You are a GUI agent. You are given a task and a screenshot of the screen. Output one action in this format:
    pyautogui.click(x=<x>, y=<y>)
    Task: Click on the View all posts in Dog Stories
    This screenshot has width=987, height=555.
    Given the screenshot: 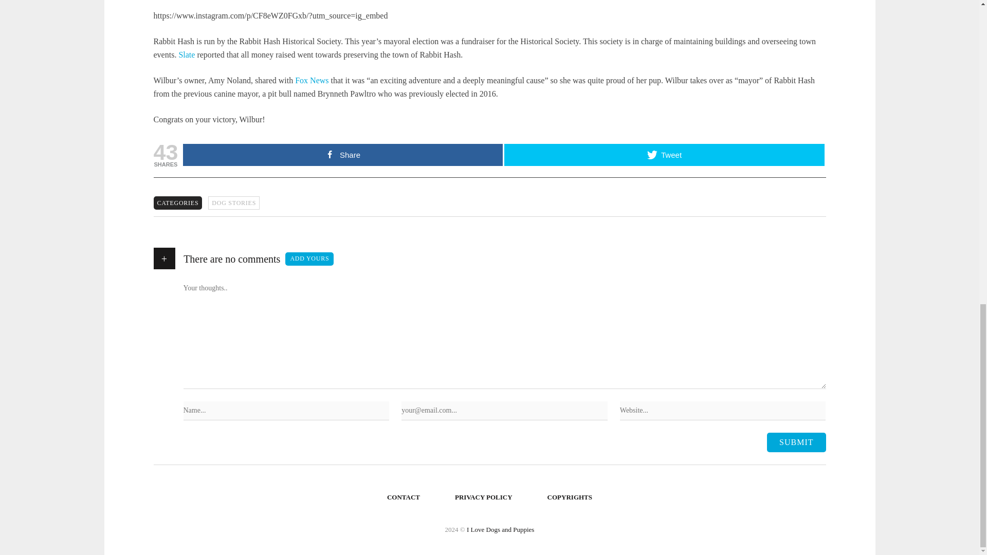 What is the action you would take?
    pyautogui.click(x=233, y=203)
    